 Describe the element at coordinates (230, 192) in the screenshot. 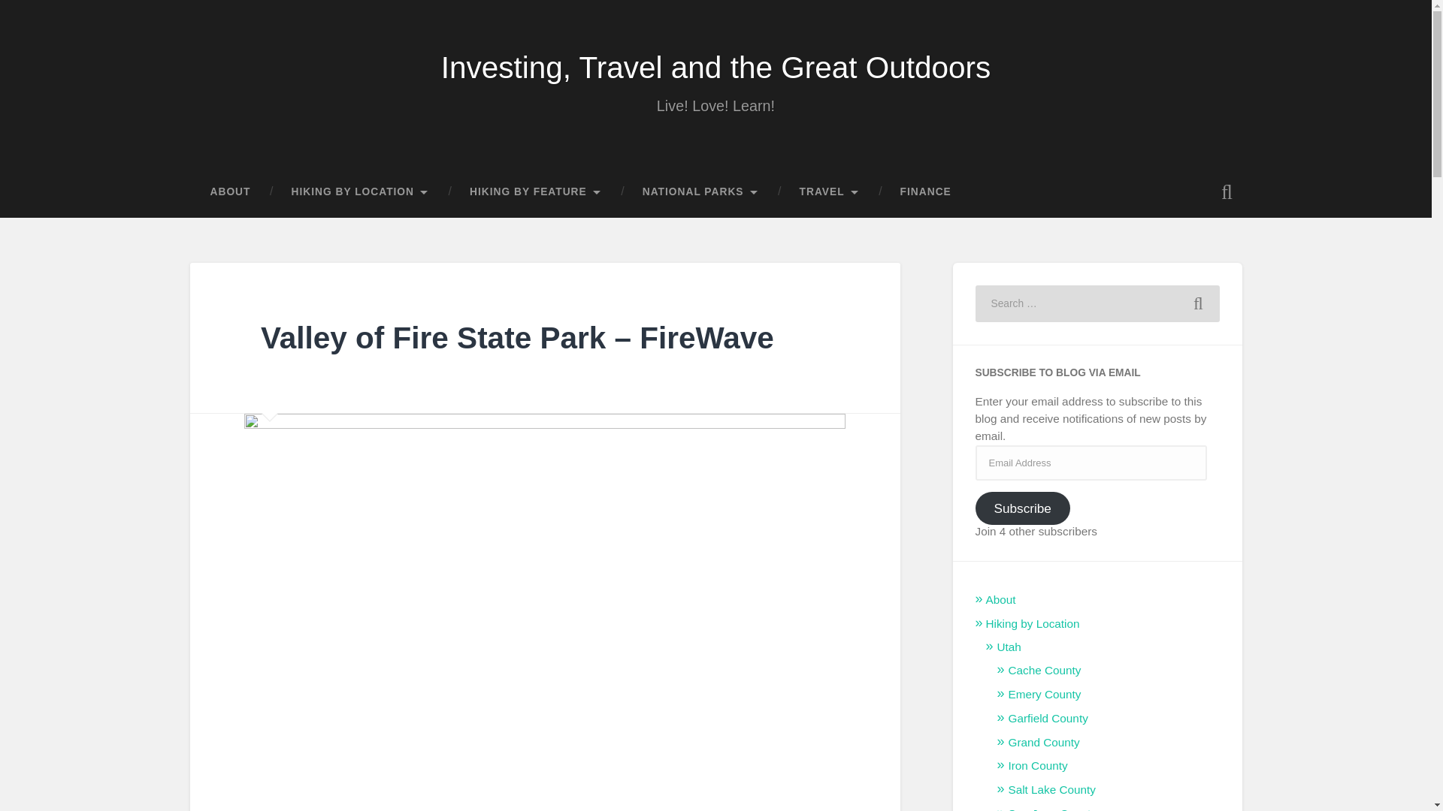

I see `ABOUT` at that location.